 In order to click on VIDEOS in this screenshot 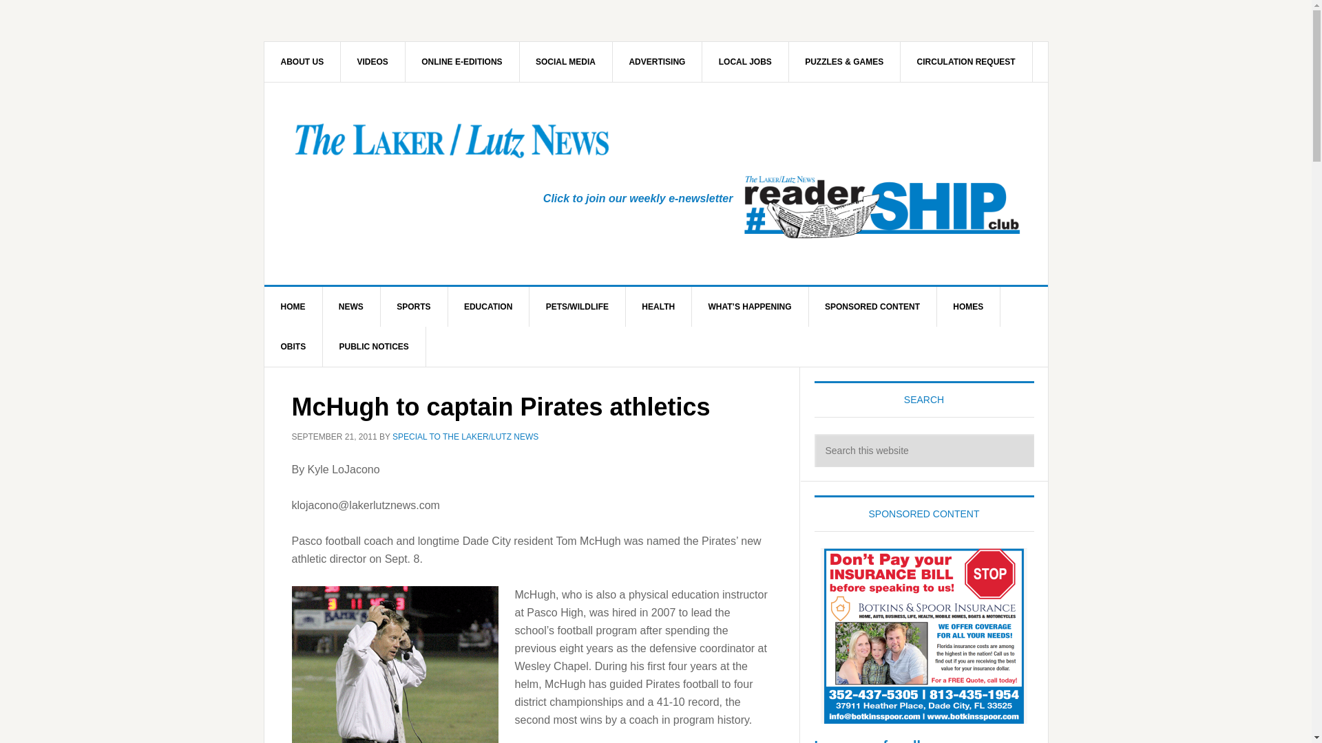, I will do `click(373, 61)`.